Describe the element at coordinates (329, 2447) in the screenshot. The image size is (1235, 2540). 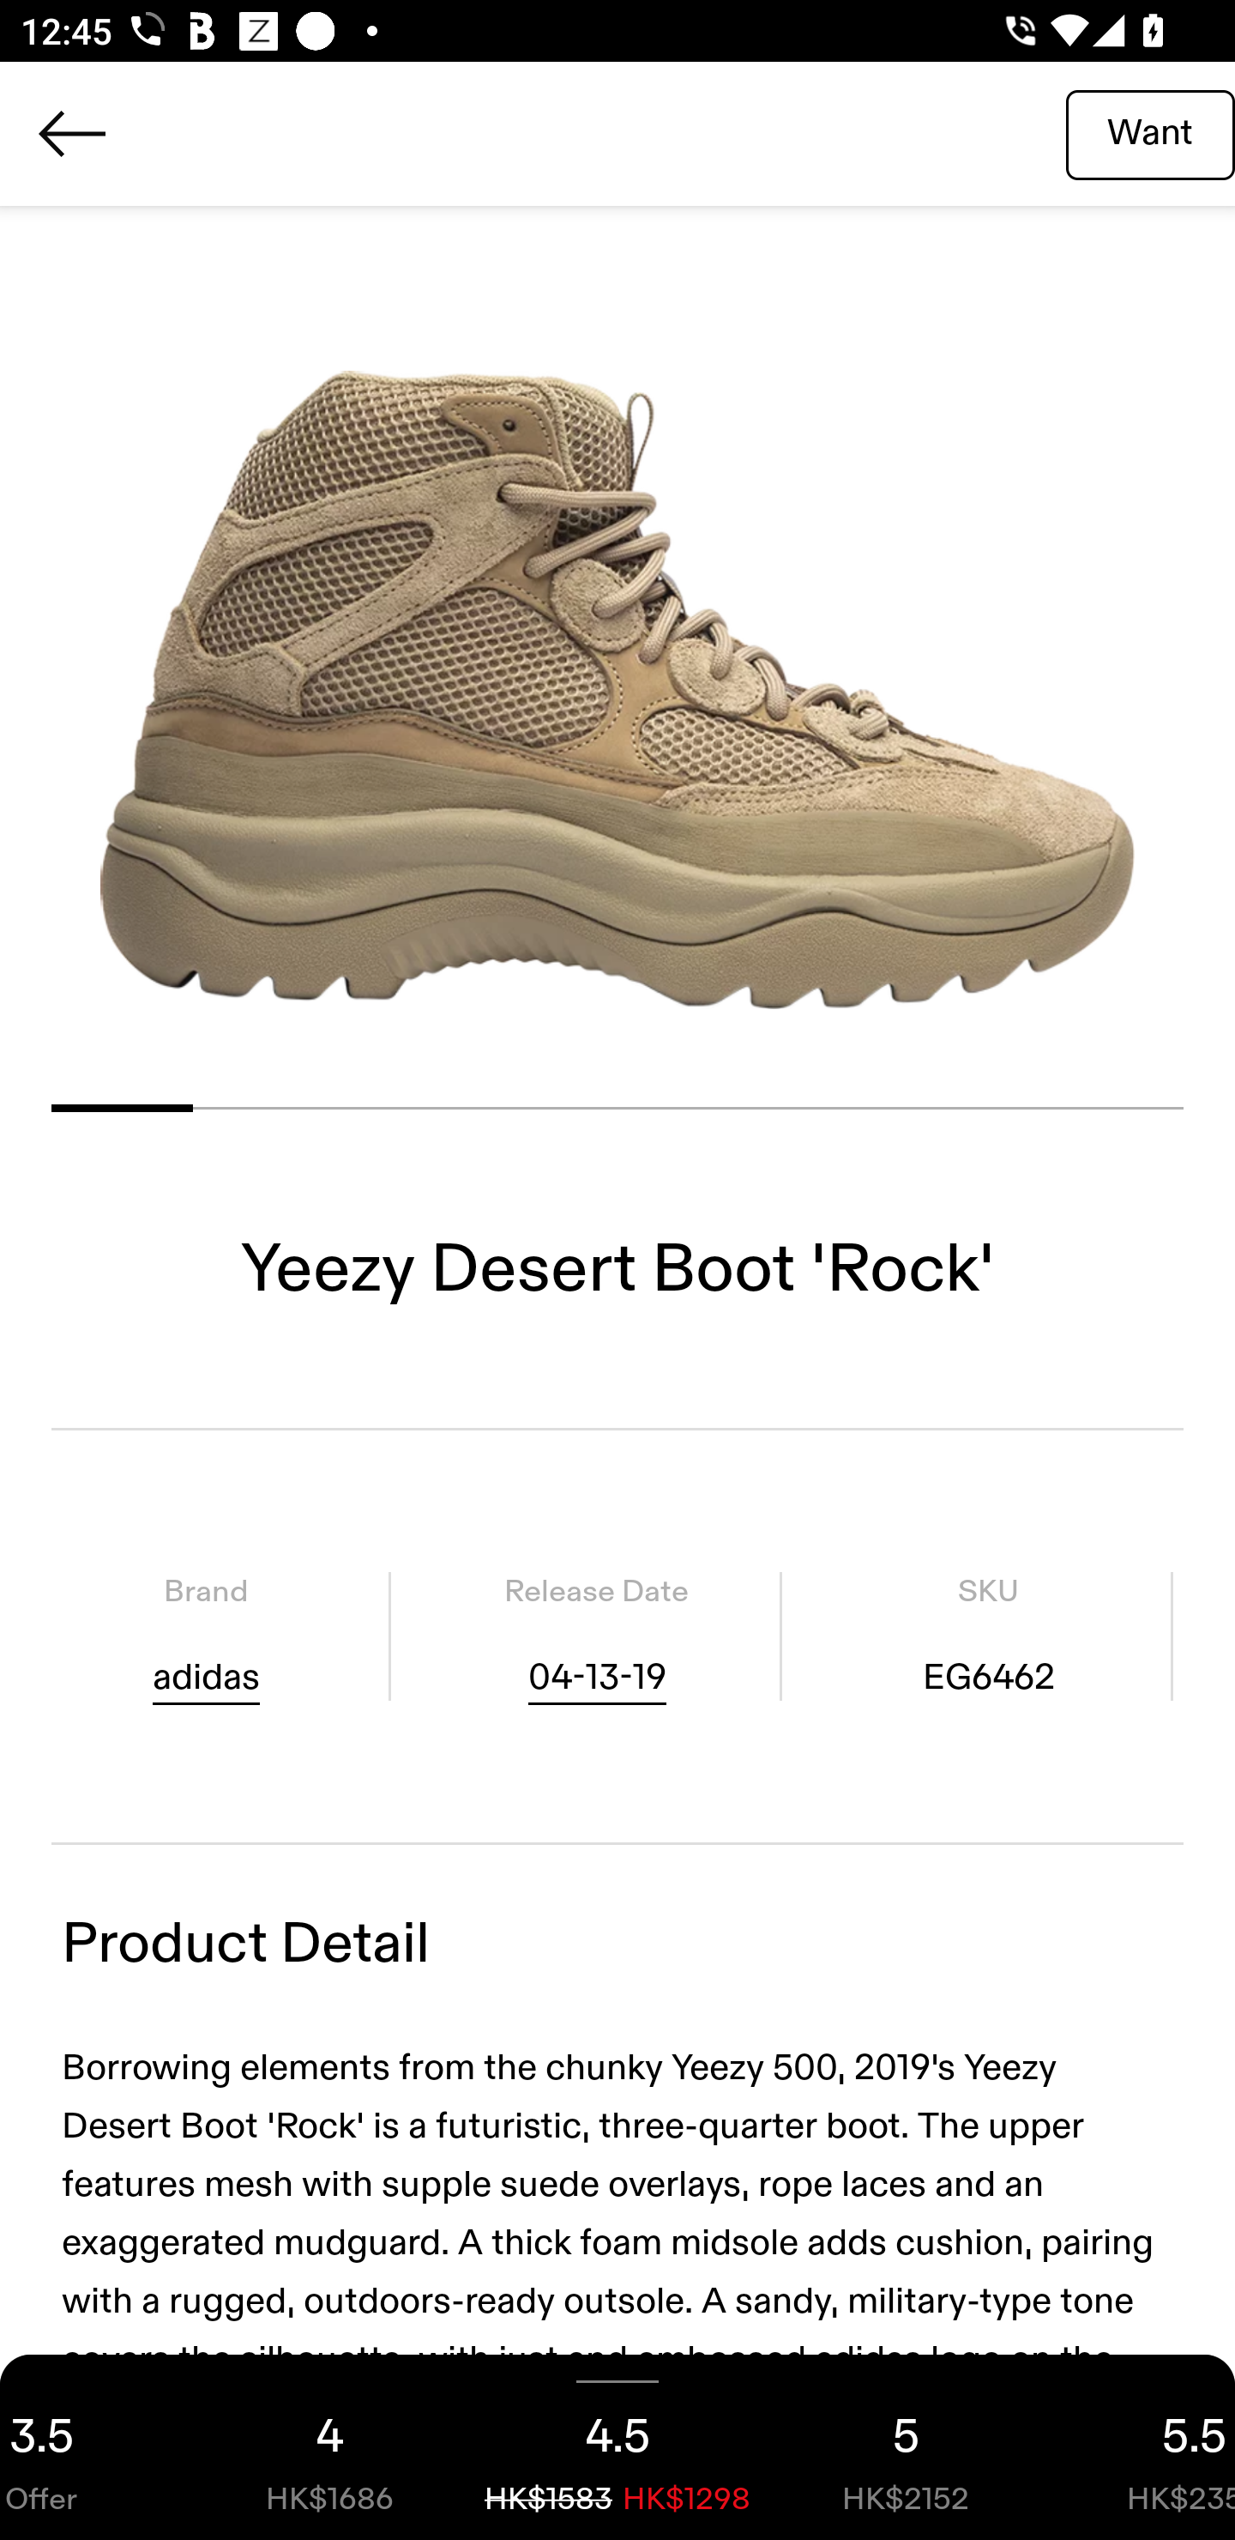
I see `4 HK$1686` at that location.